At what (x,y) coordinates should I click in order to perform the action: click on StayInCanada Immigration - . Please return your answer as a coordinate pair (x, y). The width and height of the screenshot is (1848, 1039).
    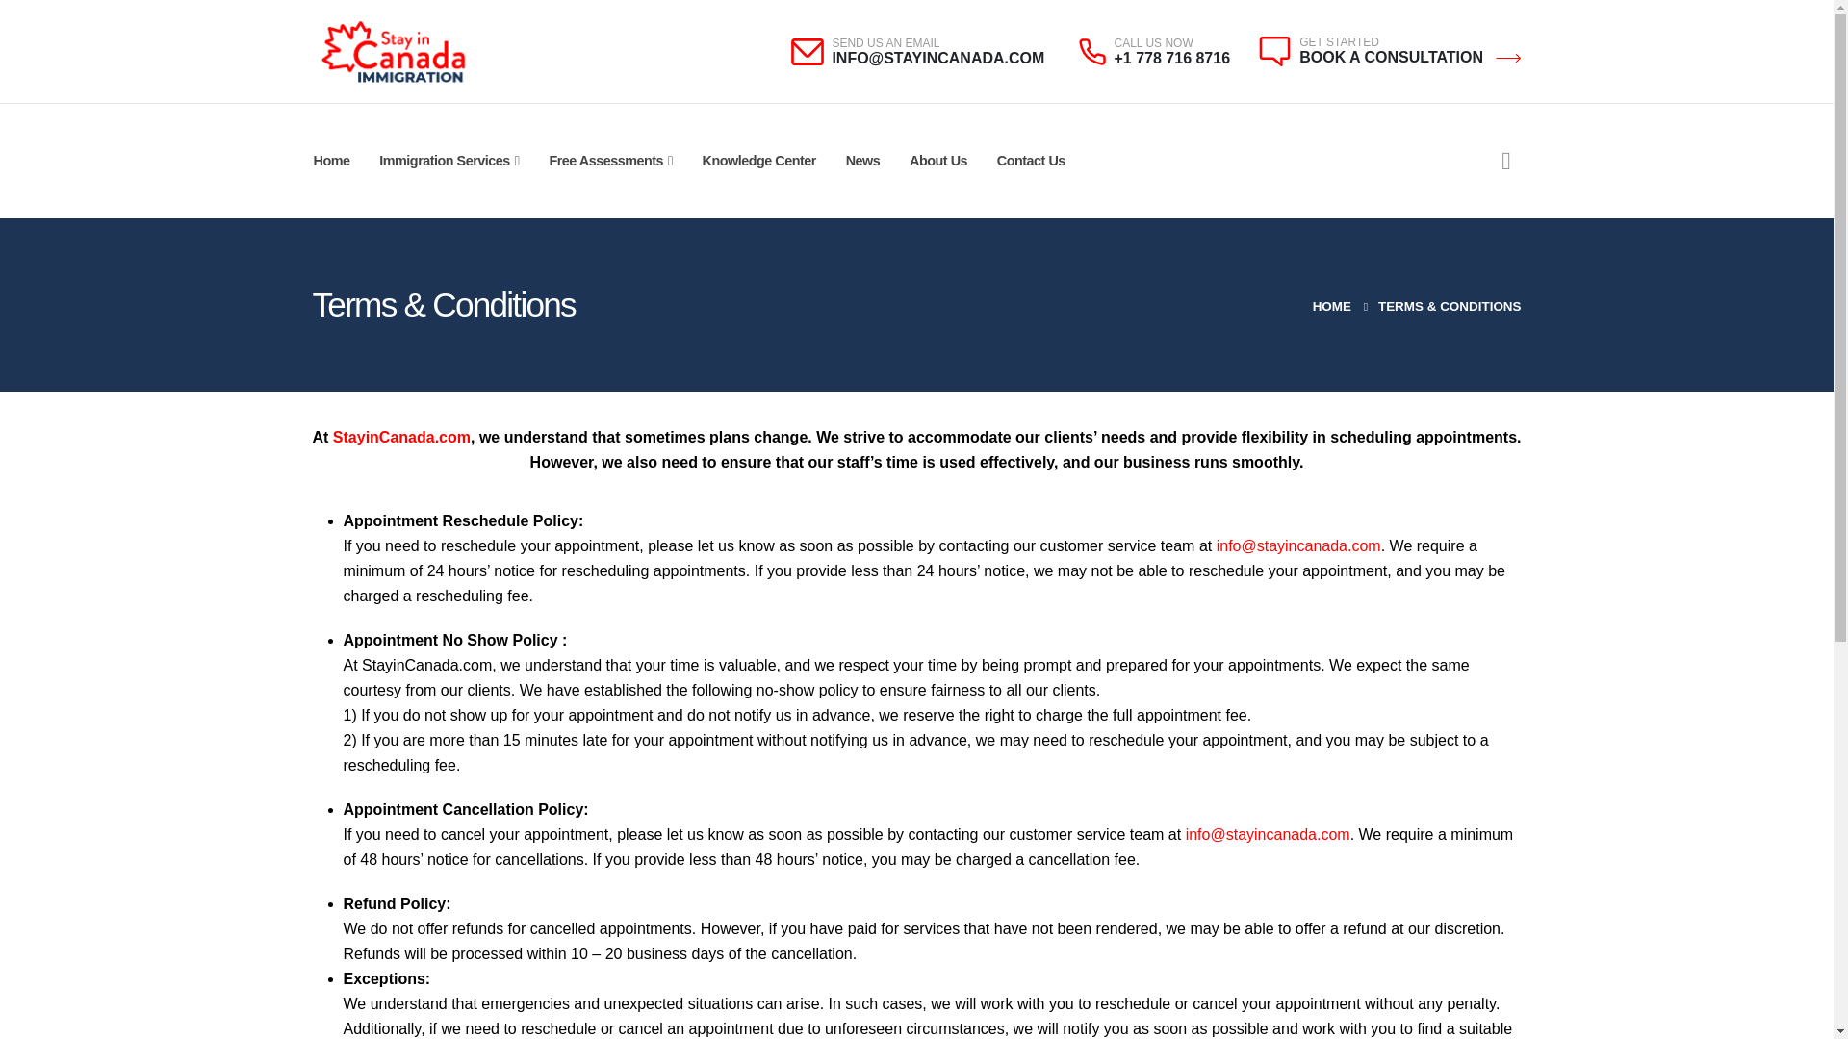
    Looking at the image, I should click on (393, 51).